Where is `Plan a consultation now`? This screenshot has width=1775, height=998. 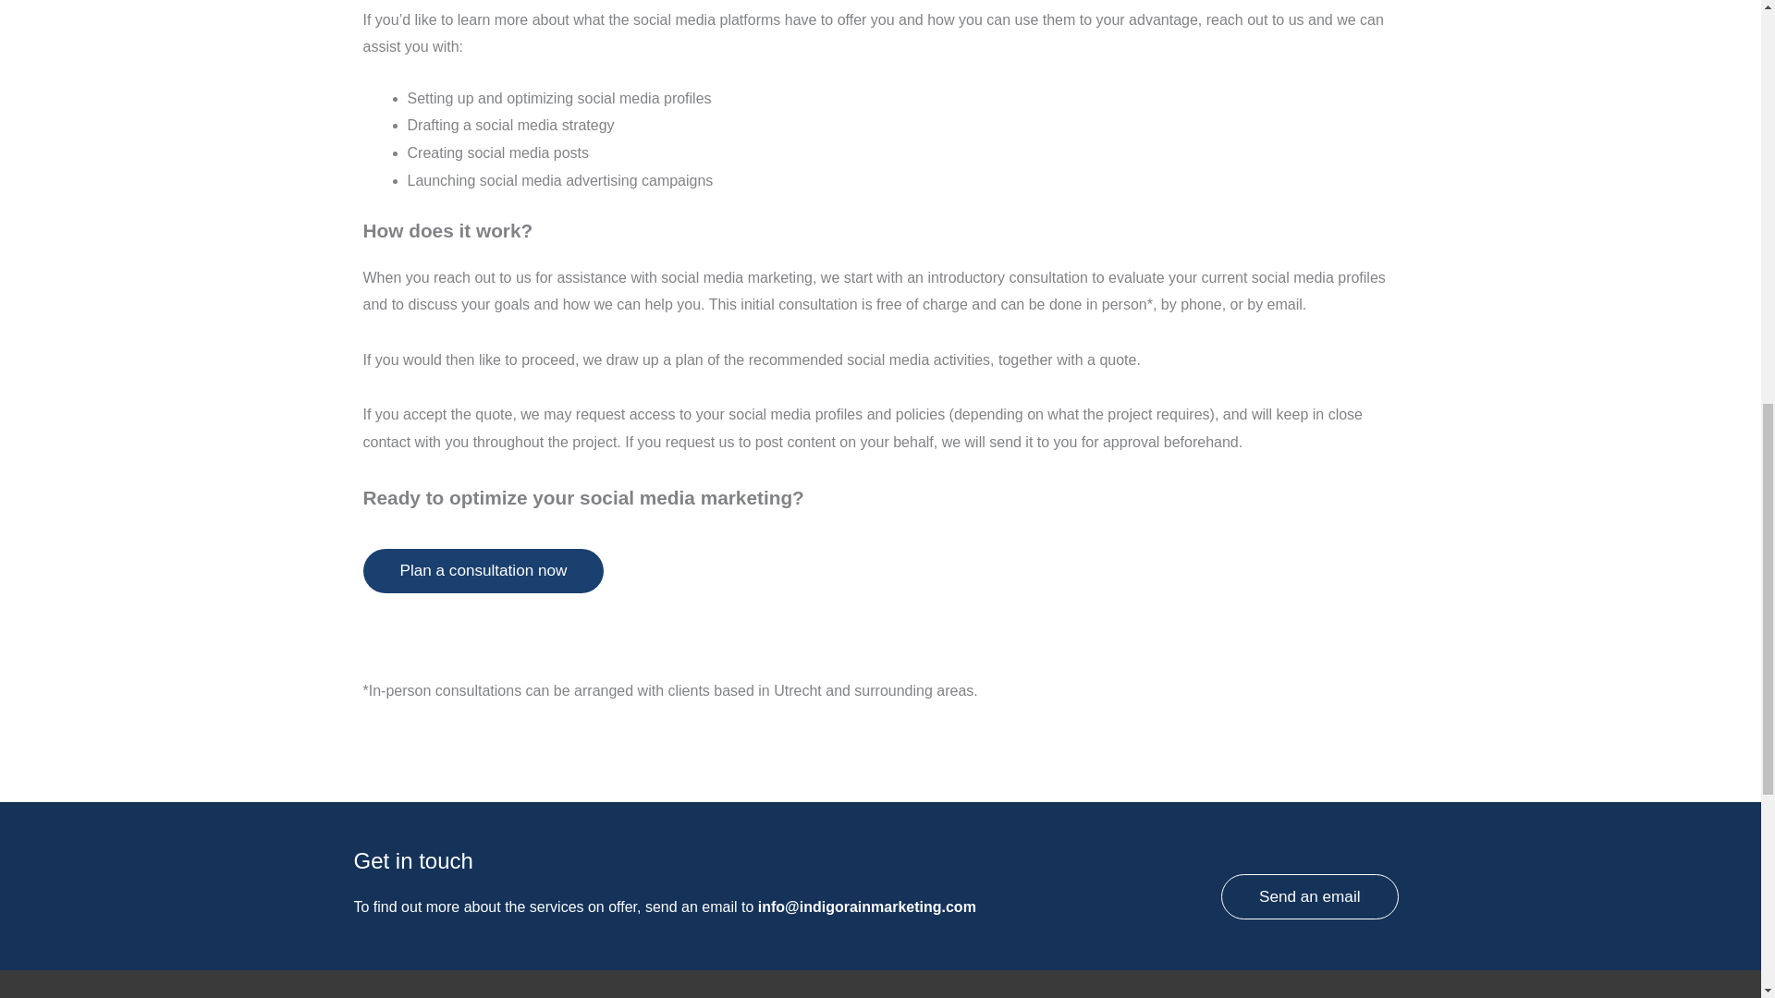
Plan a consultation now is located at coordinates (483, 571).